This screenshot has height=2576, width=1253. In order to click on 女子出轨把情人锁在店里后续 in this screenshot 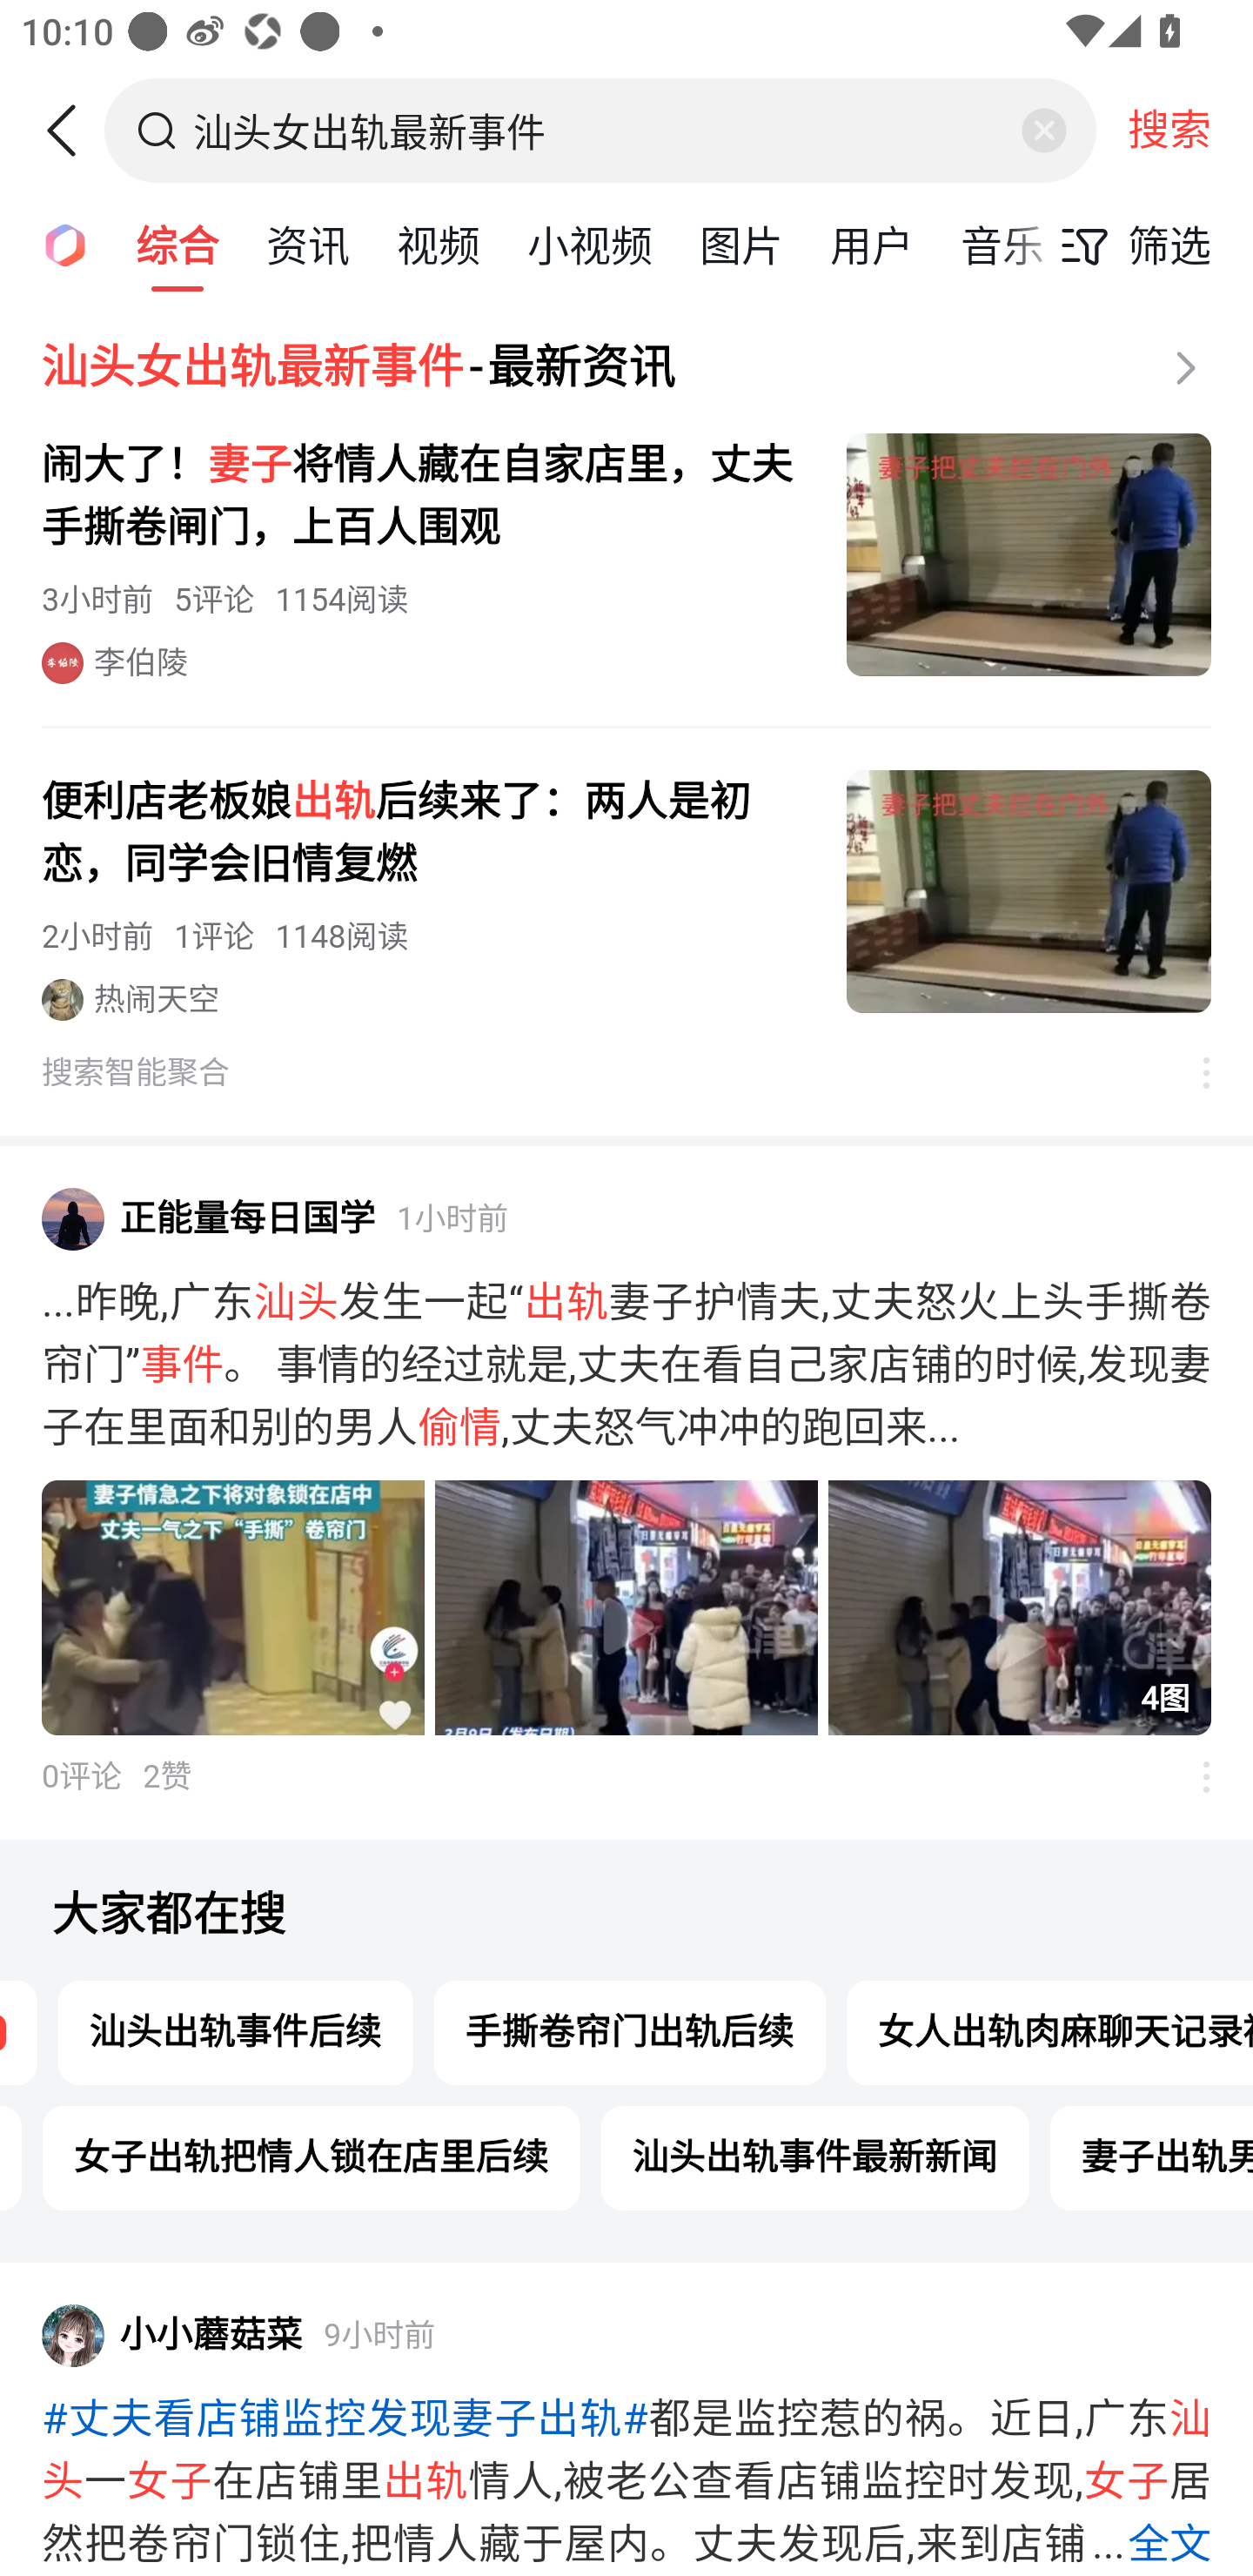, I will do `click(312, 2157)`.